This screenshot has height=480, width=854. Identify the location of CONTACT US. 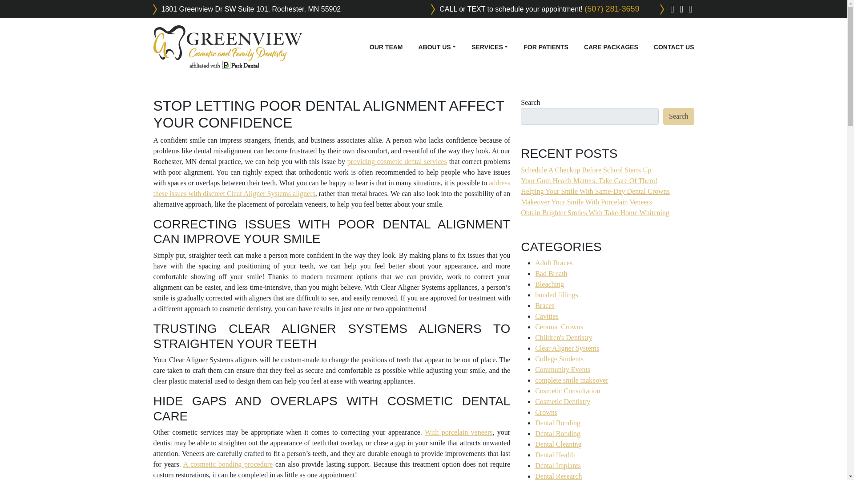
(674, 47).